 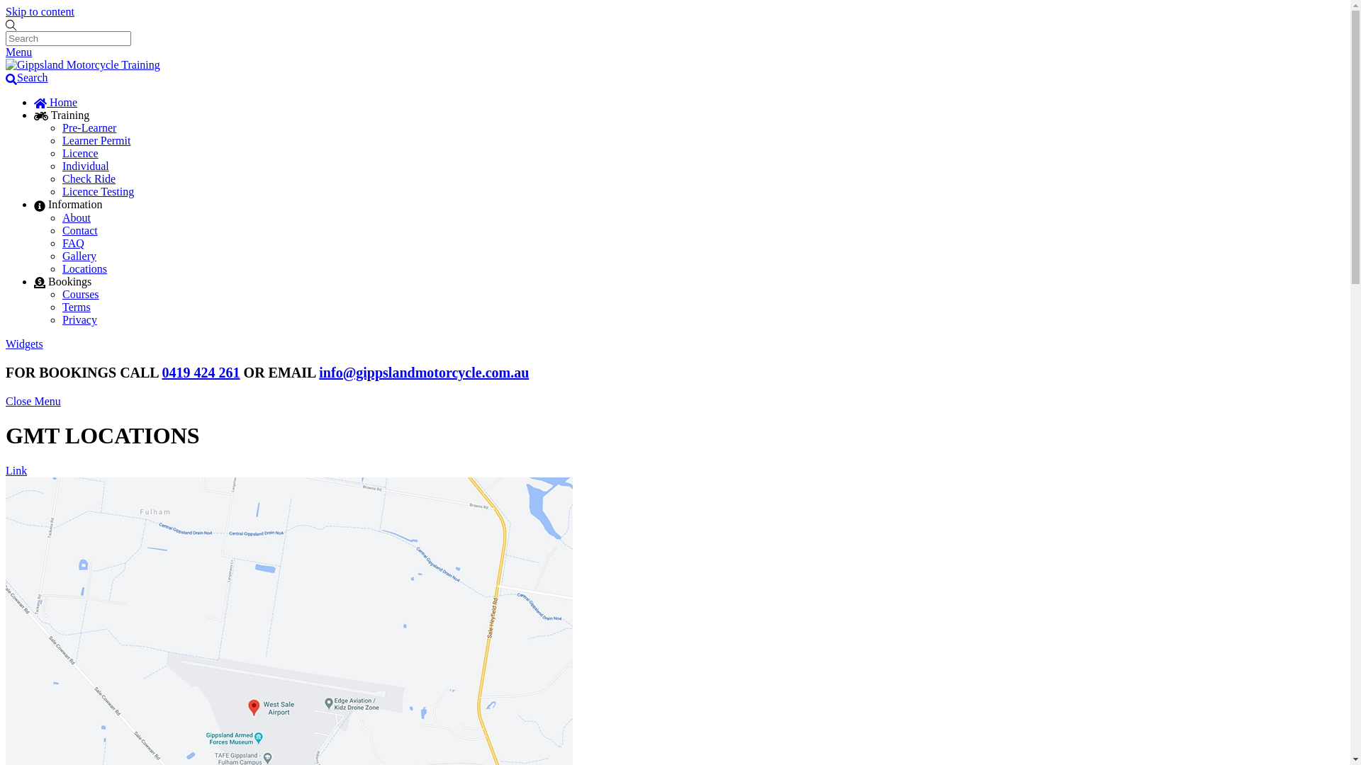 I want to click on Terms, so click(x=77, y=307).